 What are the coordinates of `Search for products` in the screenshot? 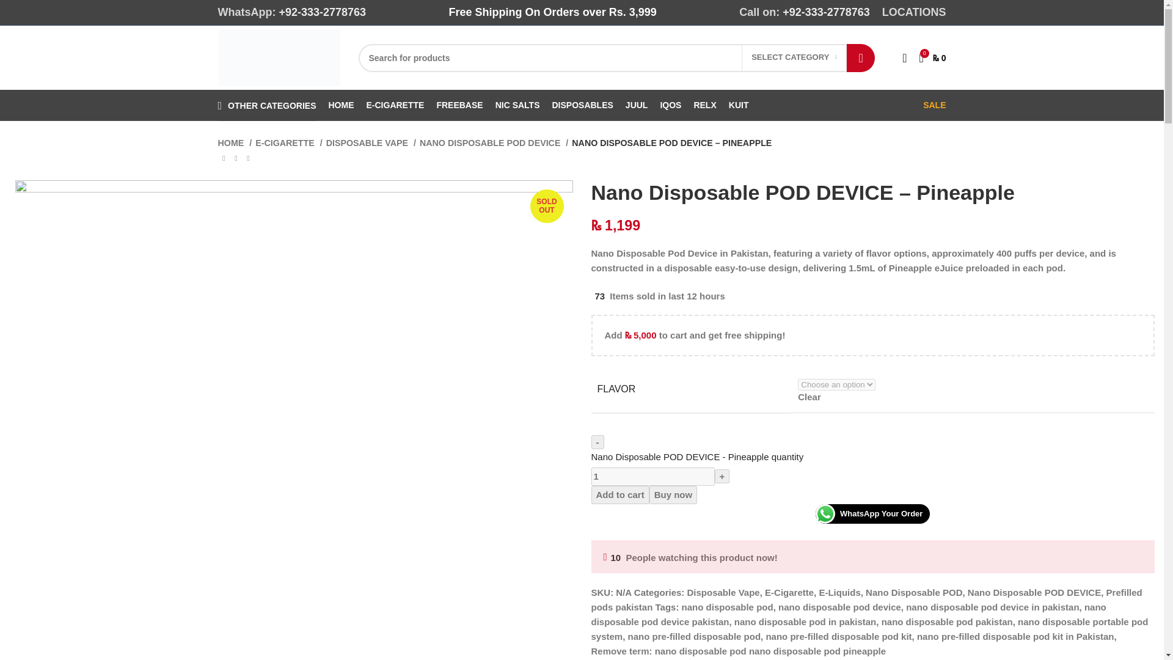 It's located at (616, 57).